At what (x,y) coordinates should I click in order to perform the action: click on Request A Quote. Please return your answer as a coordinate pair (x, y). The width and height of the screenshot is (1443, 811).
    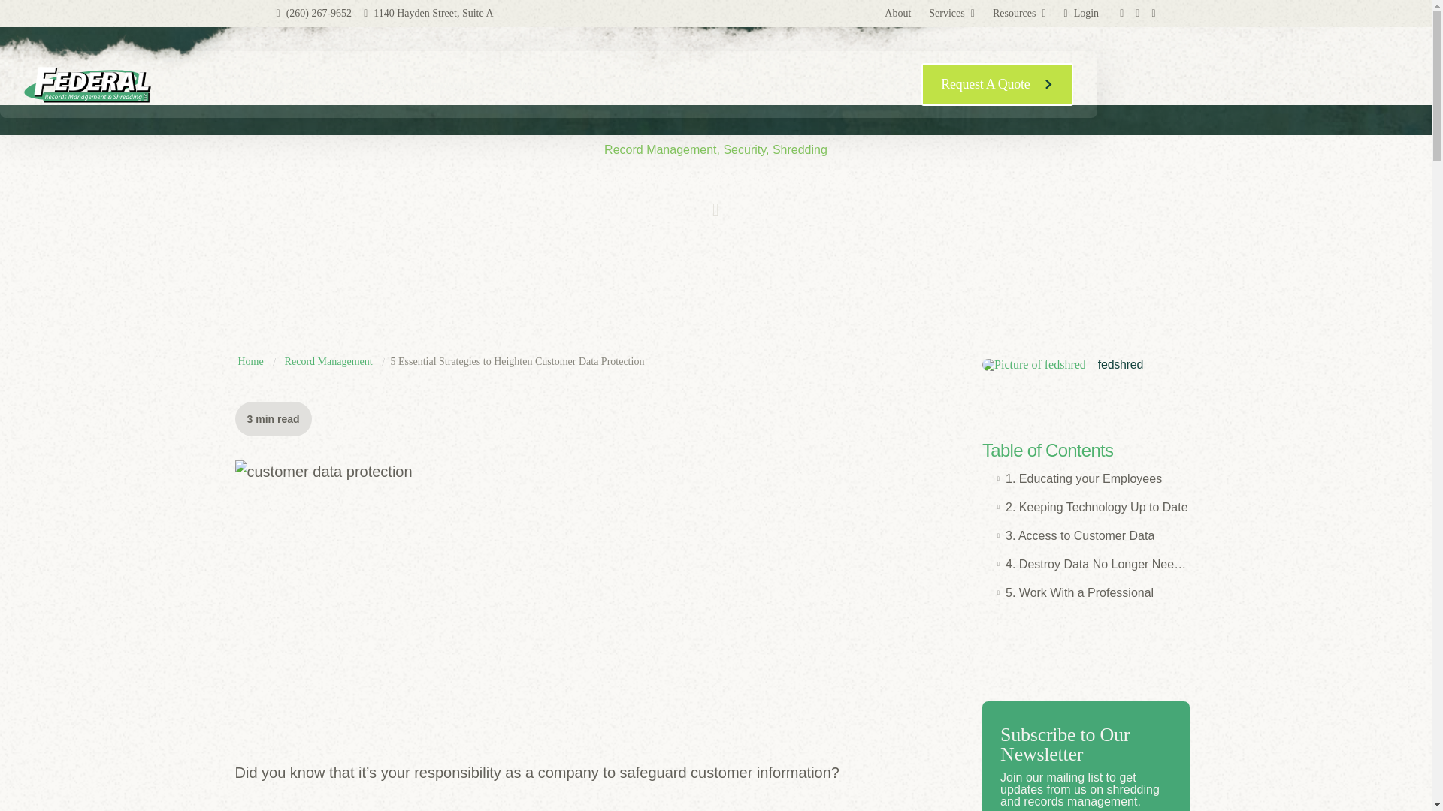
    Looking at the image, I should click on (997, 84).